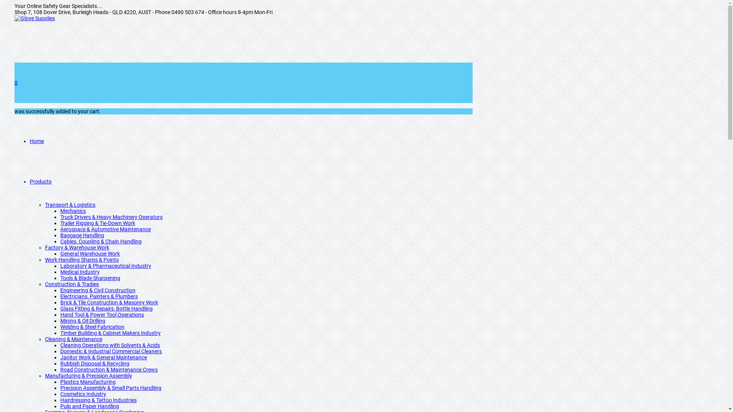 This screenshot has width=733, height=412. I want to click on Factory & Warehouse Work, so click(77, 248).